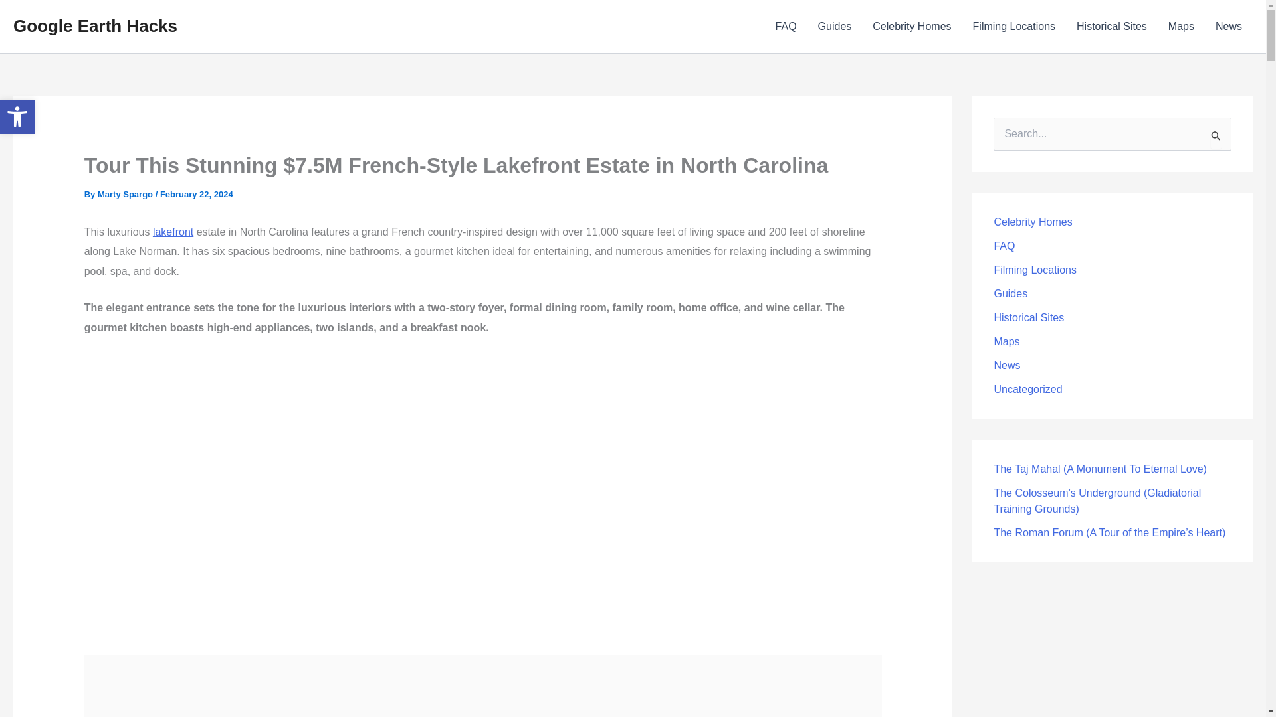 This screenshot has width=1276, height=717. What do you see at coordinates (17, 117) in the screenshot?
I see `Accessibility Tools` at bounding box center [17, 117].